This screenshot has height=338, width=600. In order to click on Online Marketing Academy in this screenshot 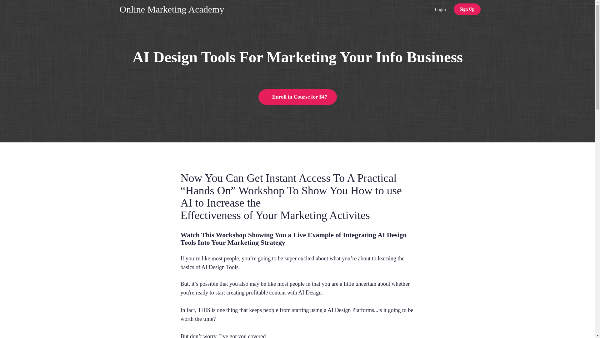, I will do `click(172, 9)`.